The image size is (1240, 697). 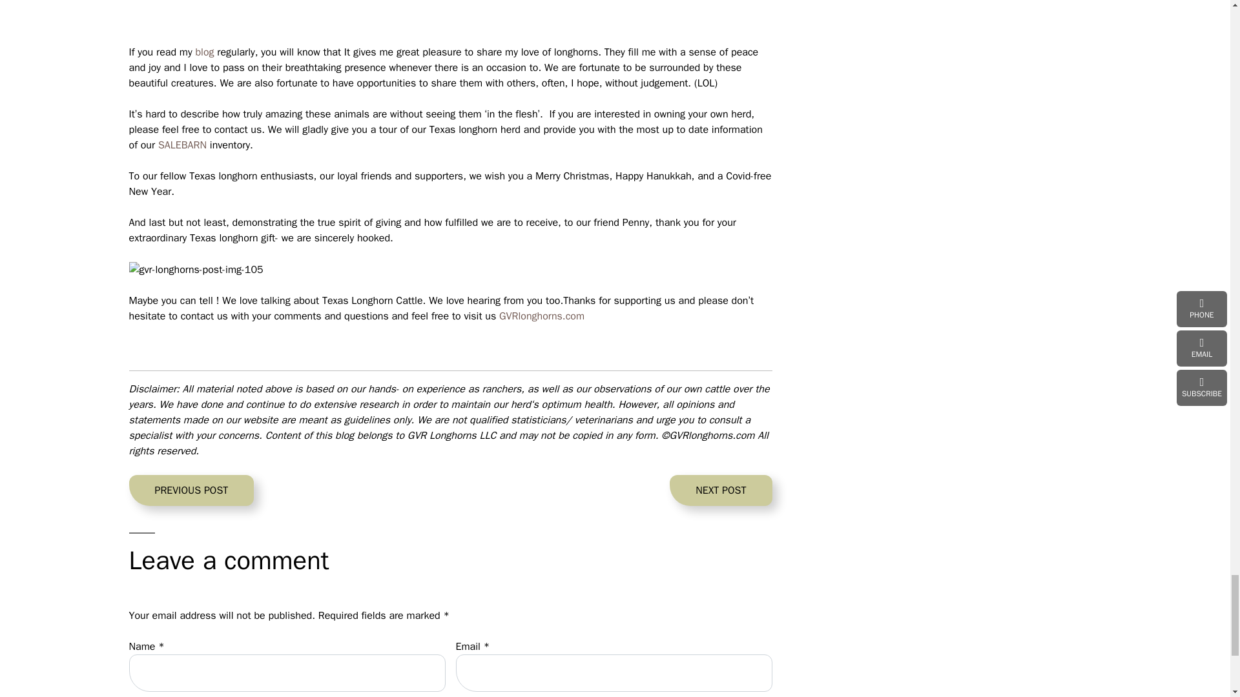 What do you see at coordinates (204, 52) in the screenshot?
I see `blog` at bounding box center [204, 52].